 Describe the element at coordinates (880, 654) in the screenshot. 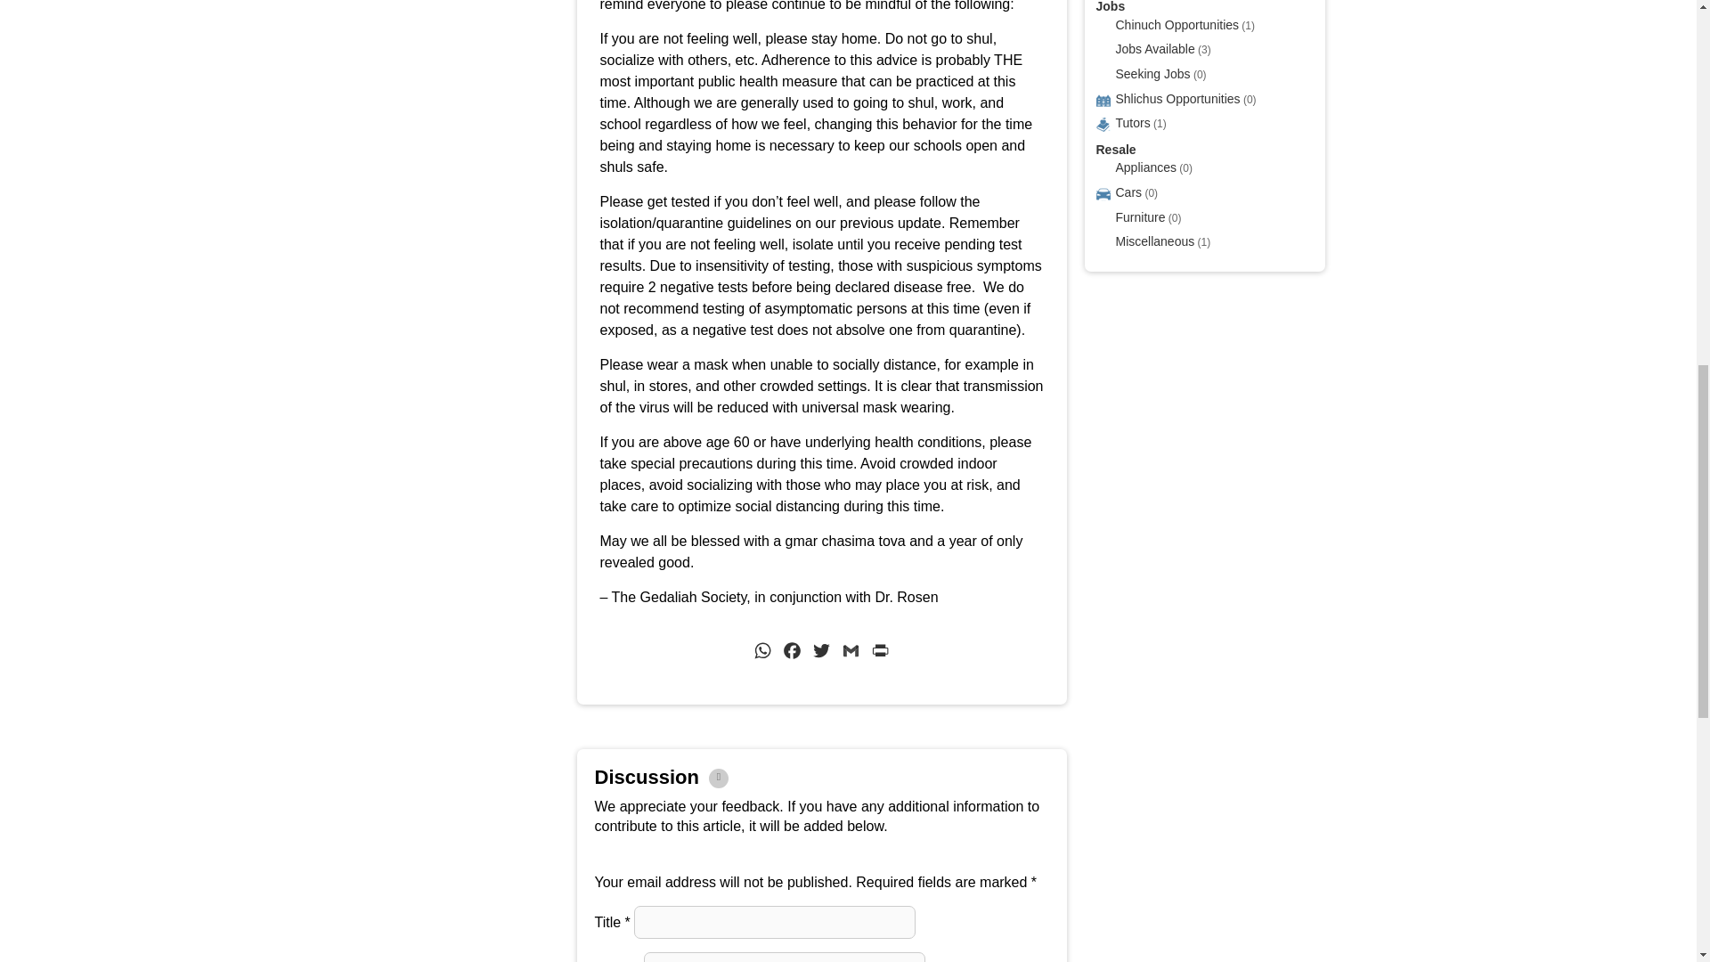

I see `Print` at that location.